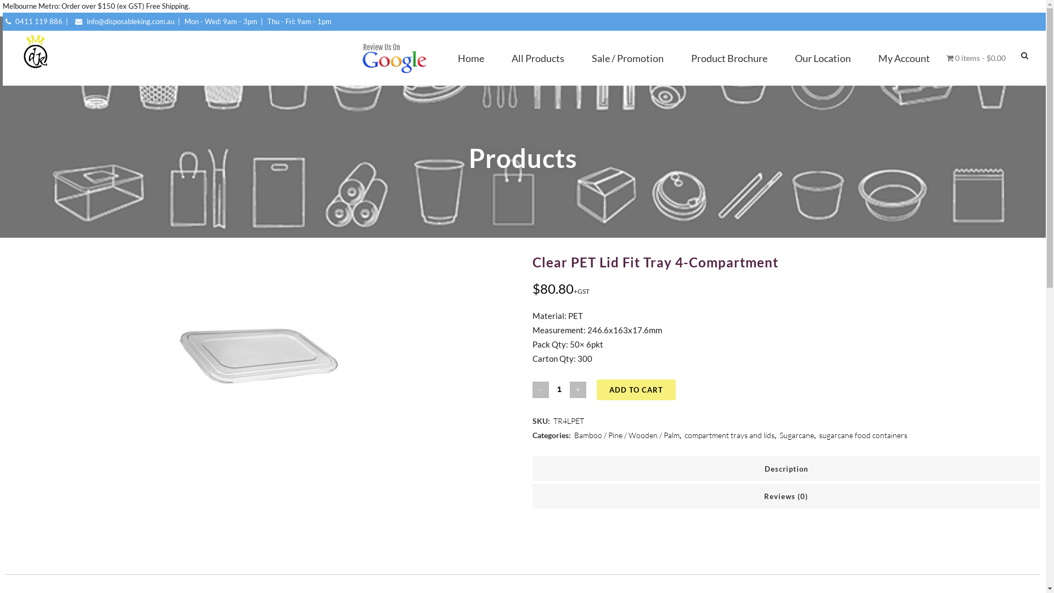  Describe the element at coordinates (976, 58) in the screenshot. I see `0 items$0.00` at that location.